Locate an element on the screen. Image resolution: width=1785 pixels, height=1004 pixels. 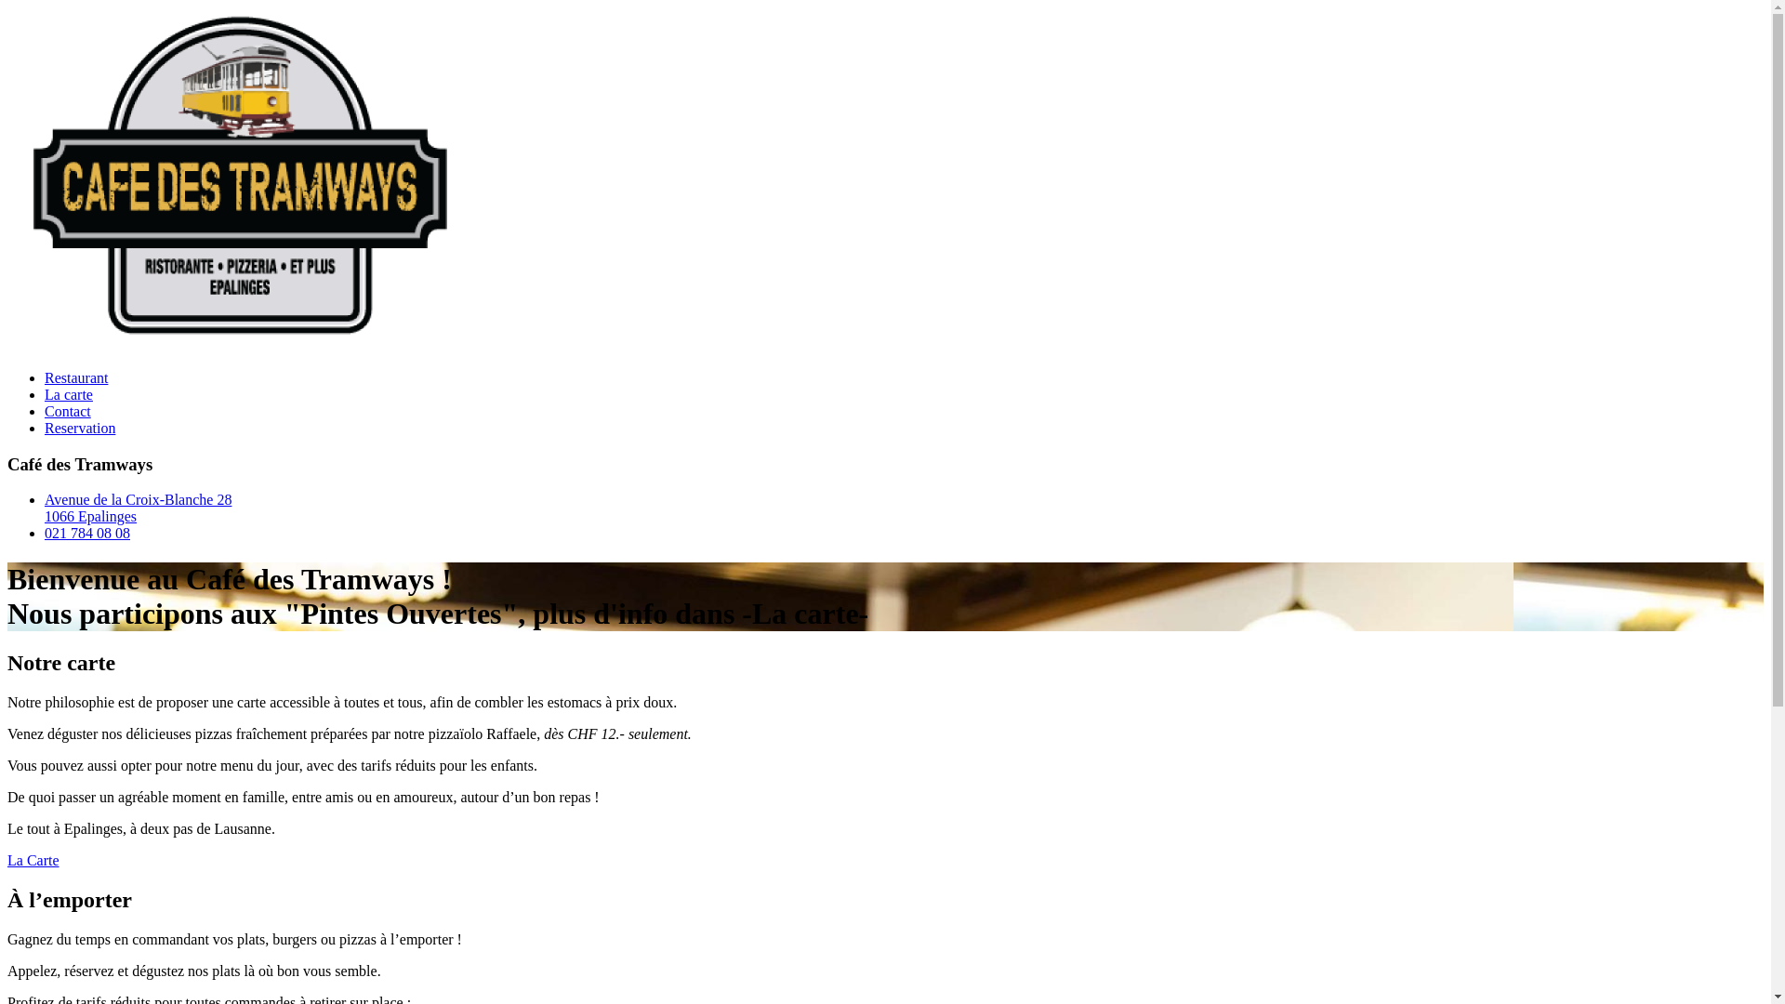
021 784 08 08 is located at coordinates (87, 534).